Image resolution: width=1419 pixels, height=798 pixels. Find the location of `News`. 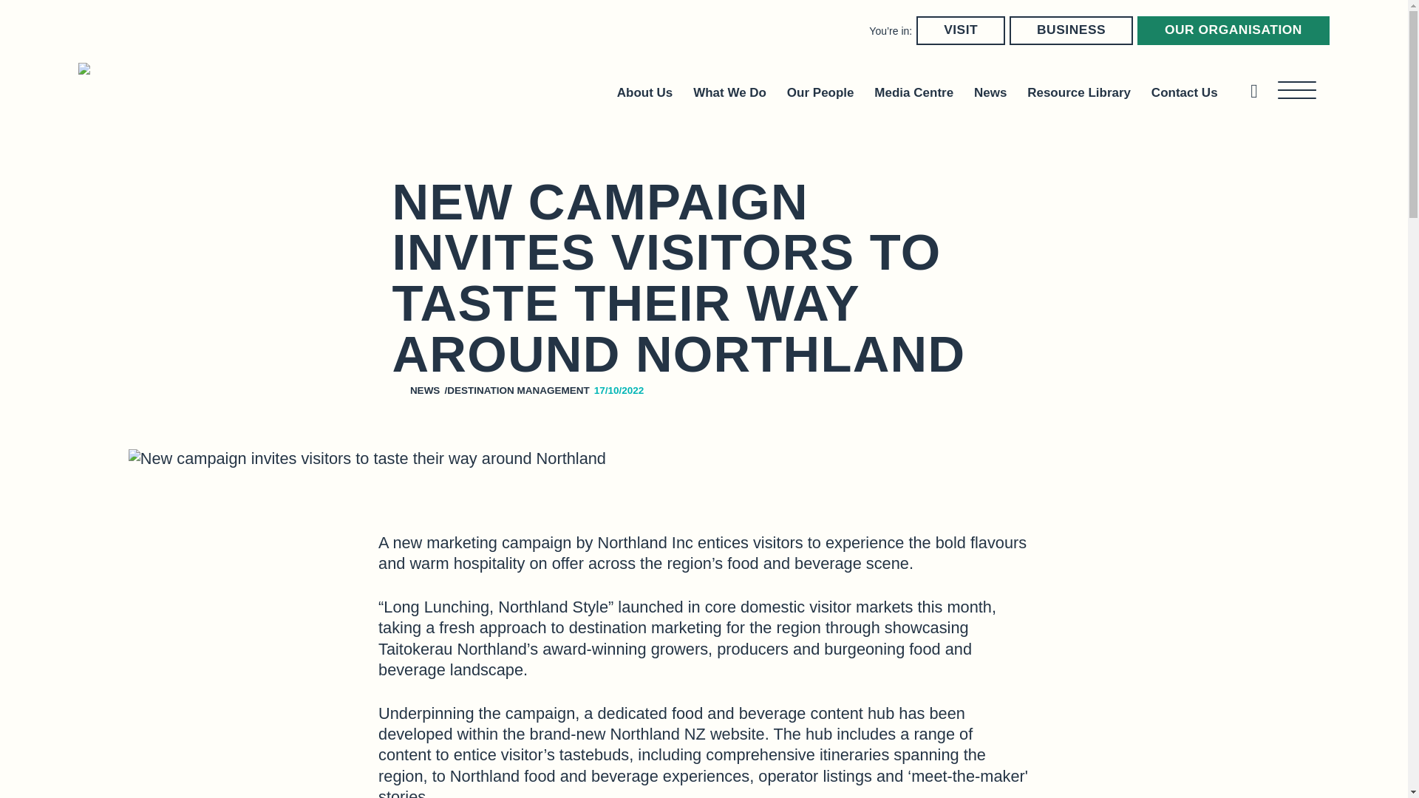

News is located at coordinates (990, 92).